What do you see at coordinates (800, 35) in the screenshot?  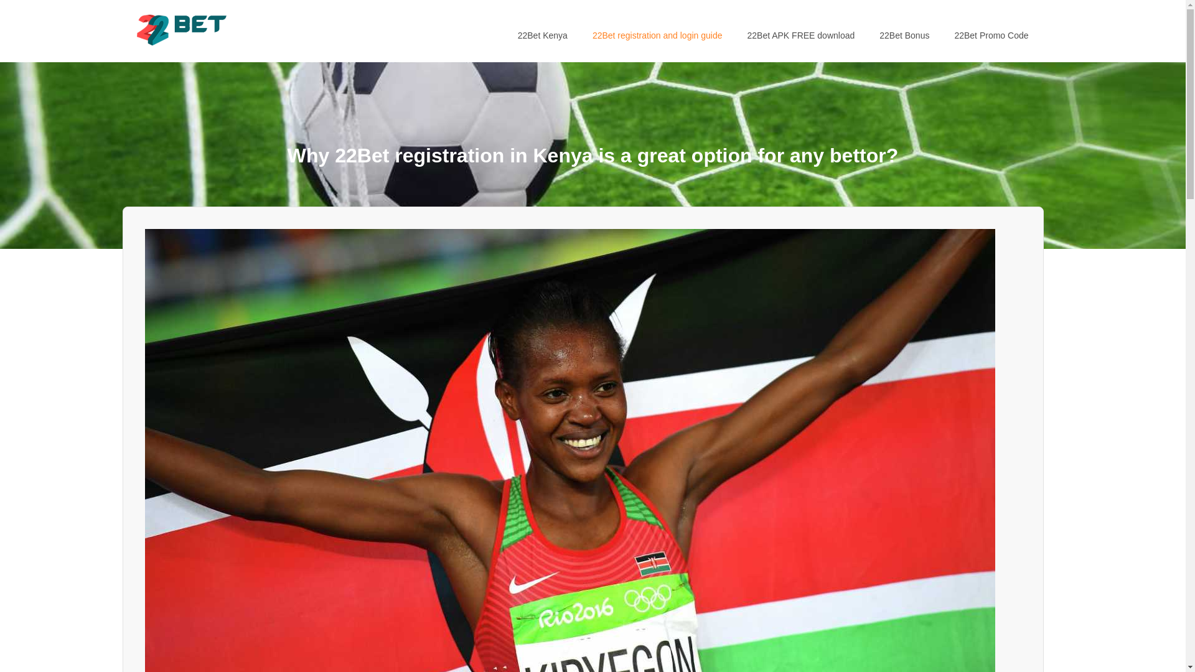 I see `22Bet APK FREE download` at bounding box center [800, 35].